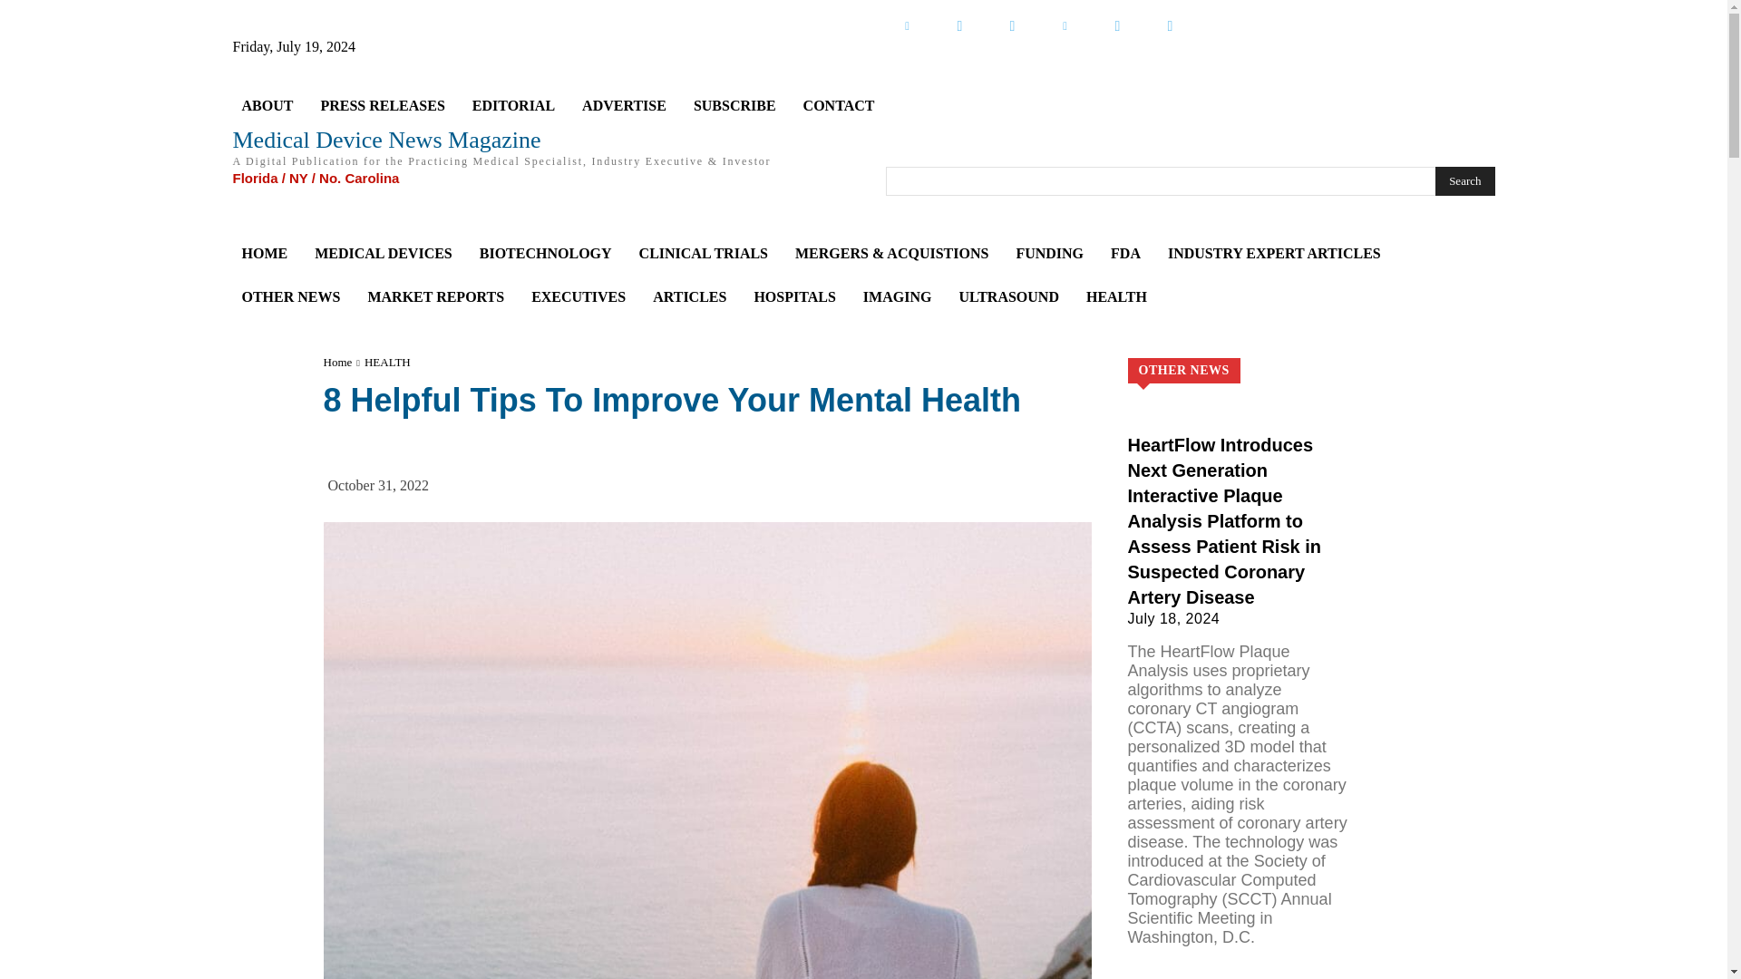 The width and height of the screenshot is (1741, 979). What do you see at coordinates (734, 105) in the screenshot?
I see `SUBSCRIBE` at bounding box center [734, 105].